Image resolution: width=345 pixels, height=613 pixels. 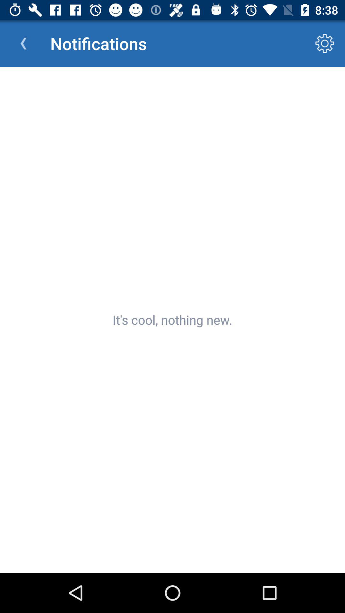 What do you see at coordinates (325, 43) in the screenshot?
I see `click item at the top right corner` at bounding box center [325, 43].